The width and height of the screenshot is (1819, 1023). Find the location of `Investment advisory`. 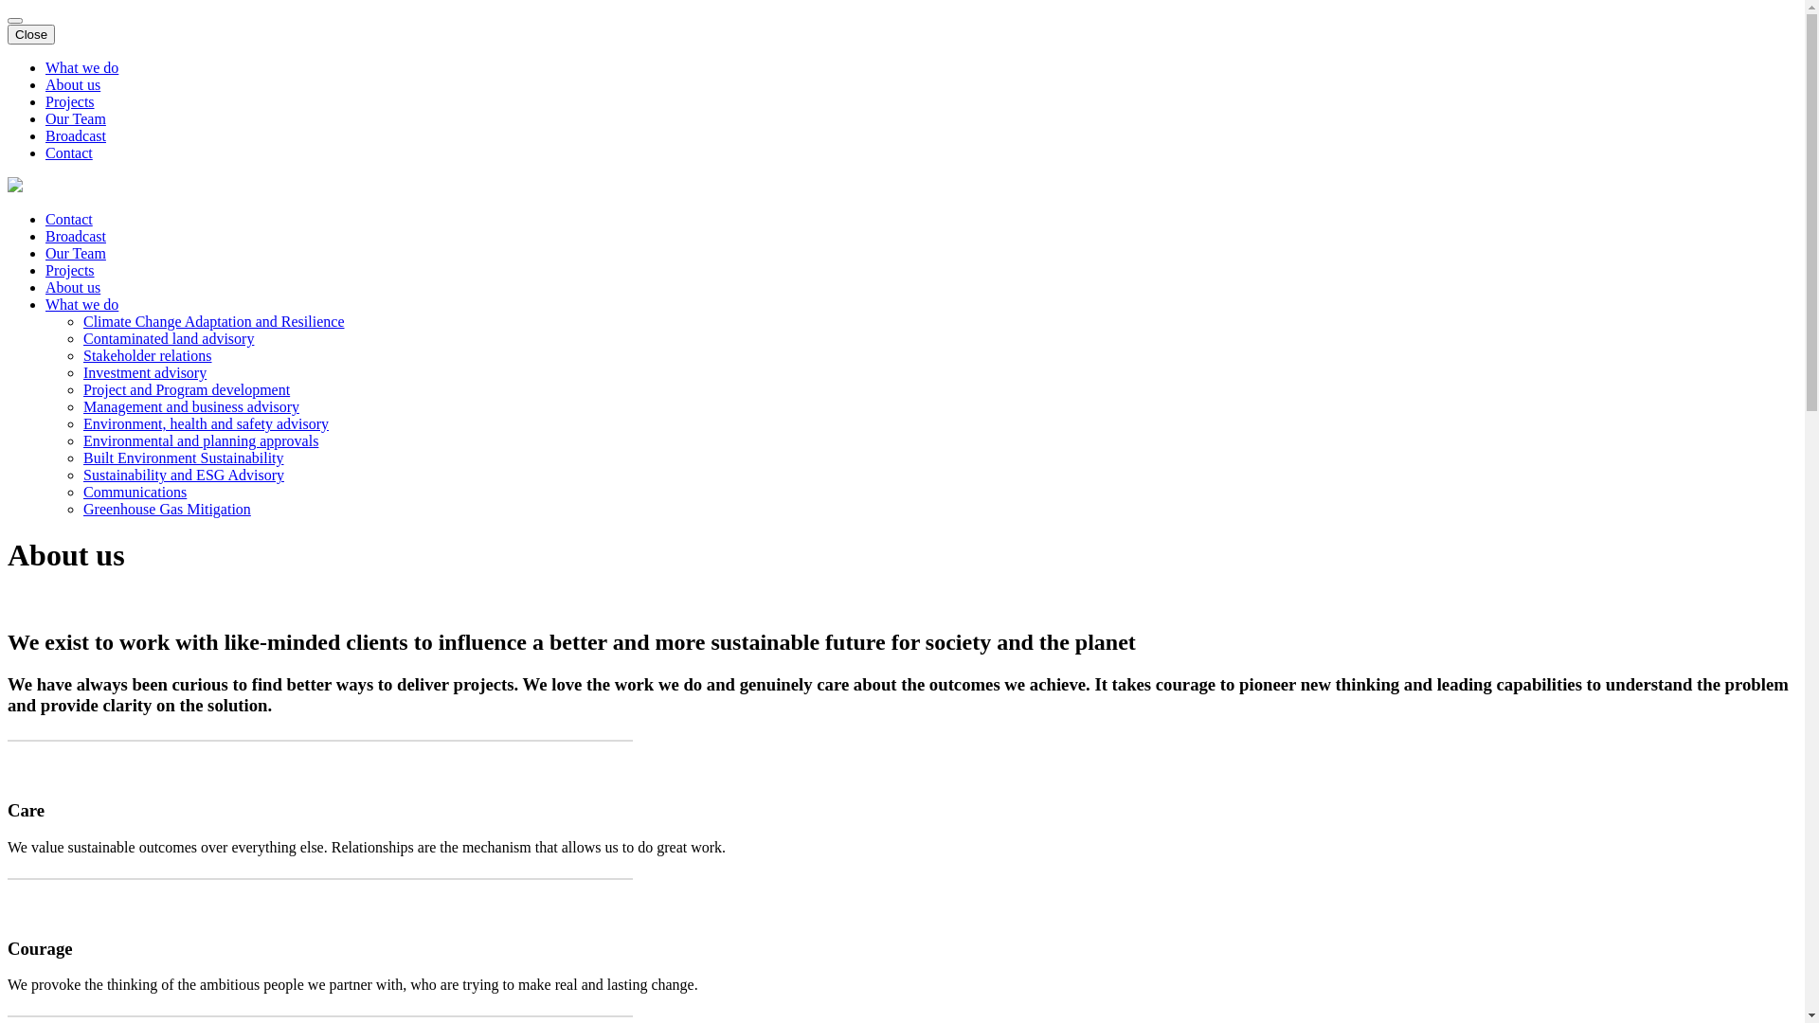

Investment advisory is located at coordinates (145, 372).